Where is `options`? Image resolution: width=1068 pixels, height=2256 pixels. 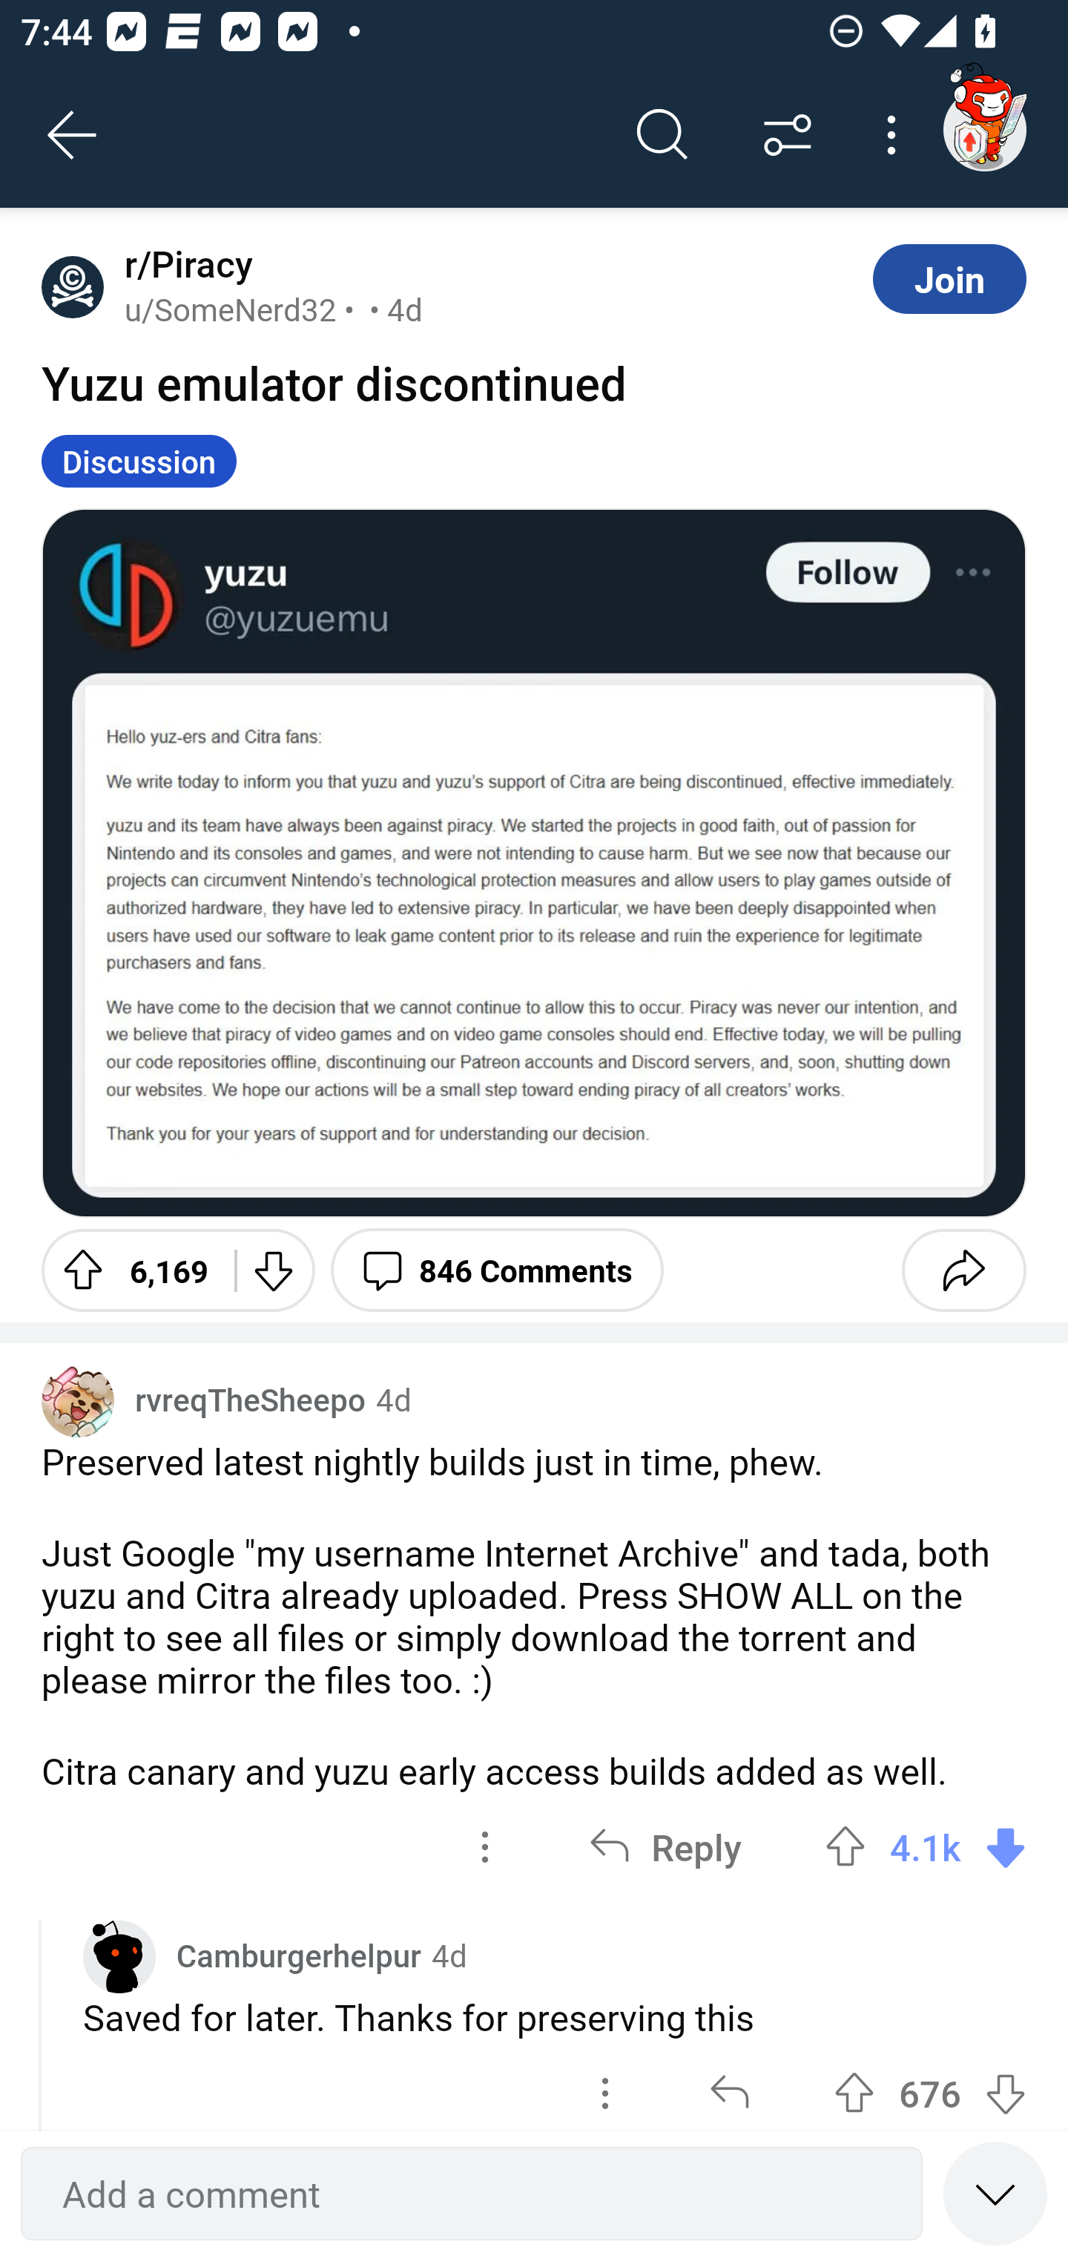
options is located at coordinates (605, 2087).